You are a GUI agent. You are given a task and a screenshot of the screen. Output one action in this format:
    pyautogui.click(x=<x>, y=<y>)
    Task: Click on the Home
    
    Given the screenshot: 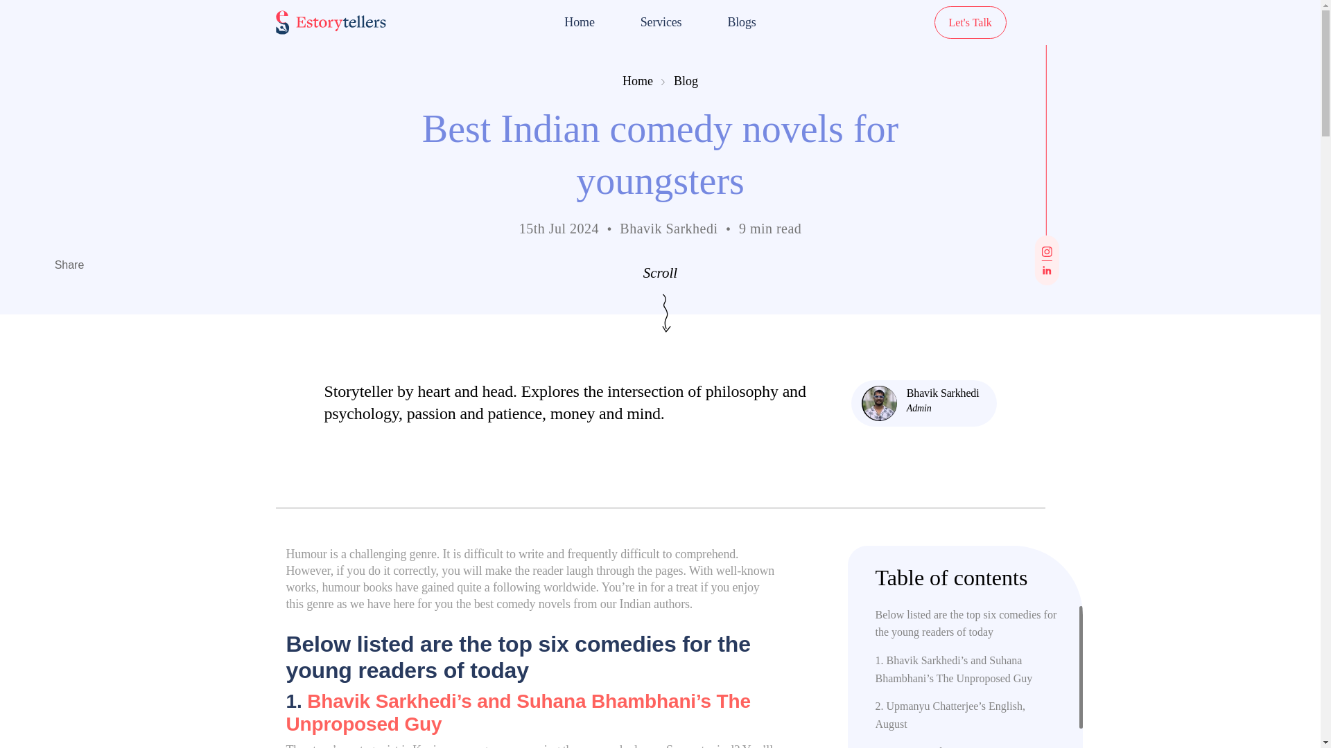 What is the action you would take?
    pyautogui.click(x=580, y=22)
    